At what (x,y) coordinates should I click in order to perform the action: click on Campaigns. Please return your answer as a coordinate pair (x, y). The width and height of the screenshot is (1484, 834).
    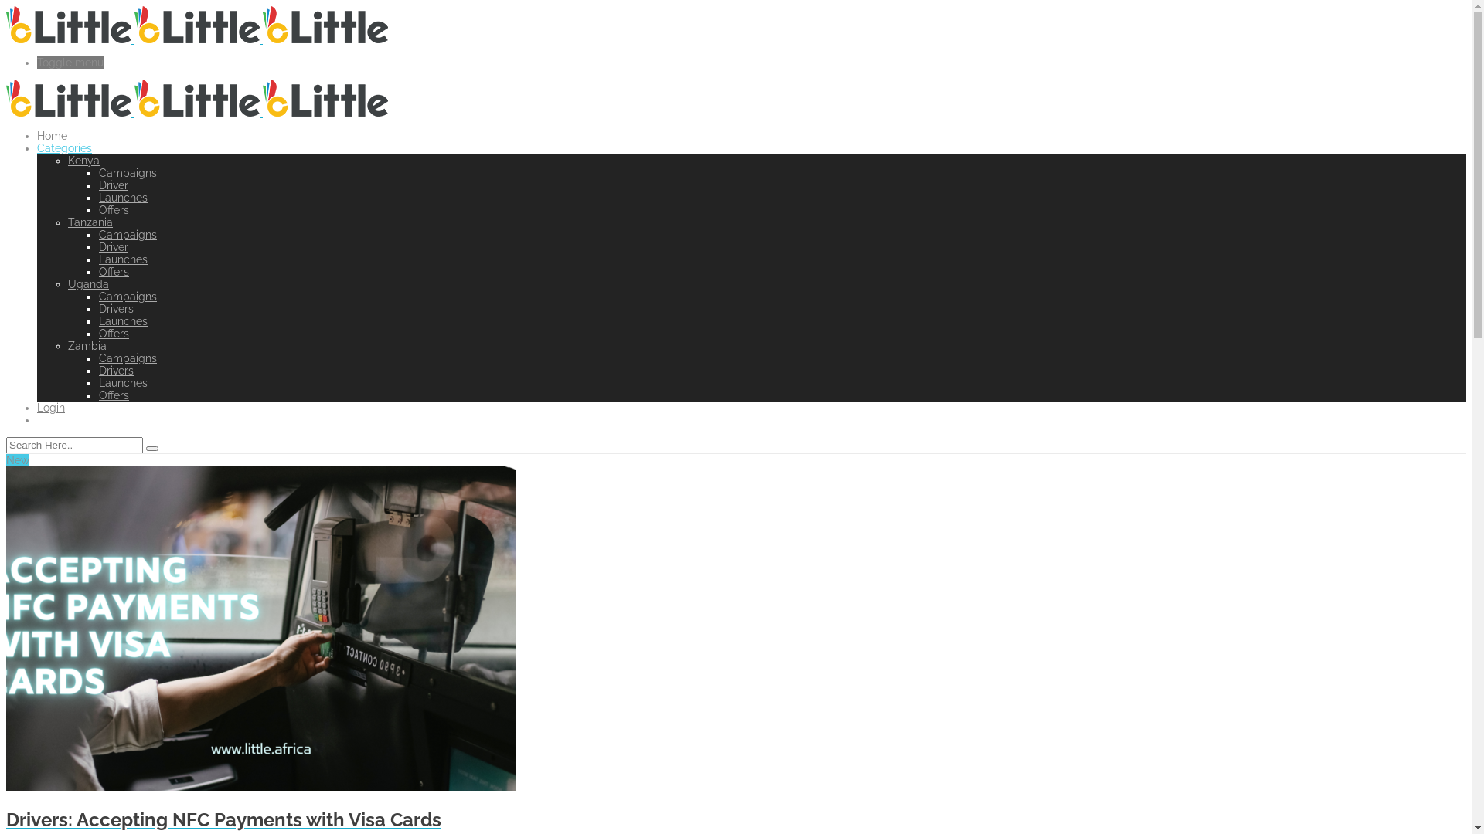
    Looking at the image, I should click on (128, 235).